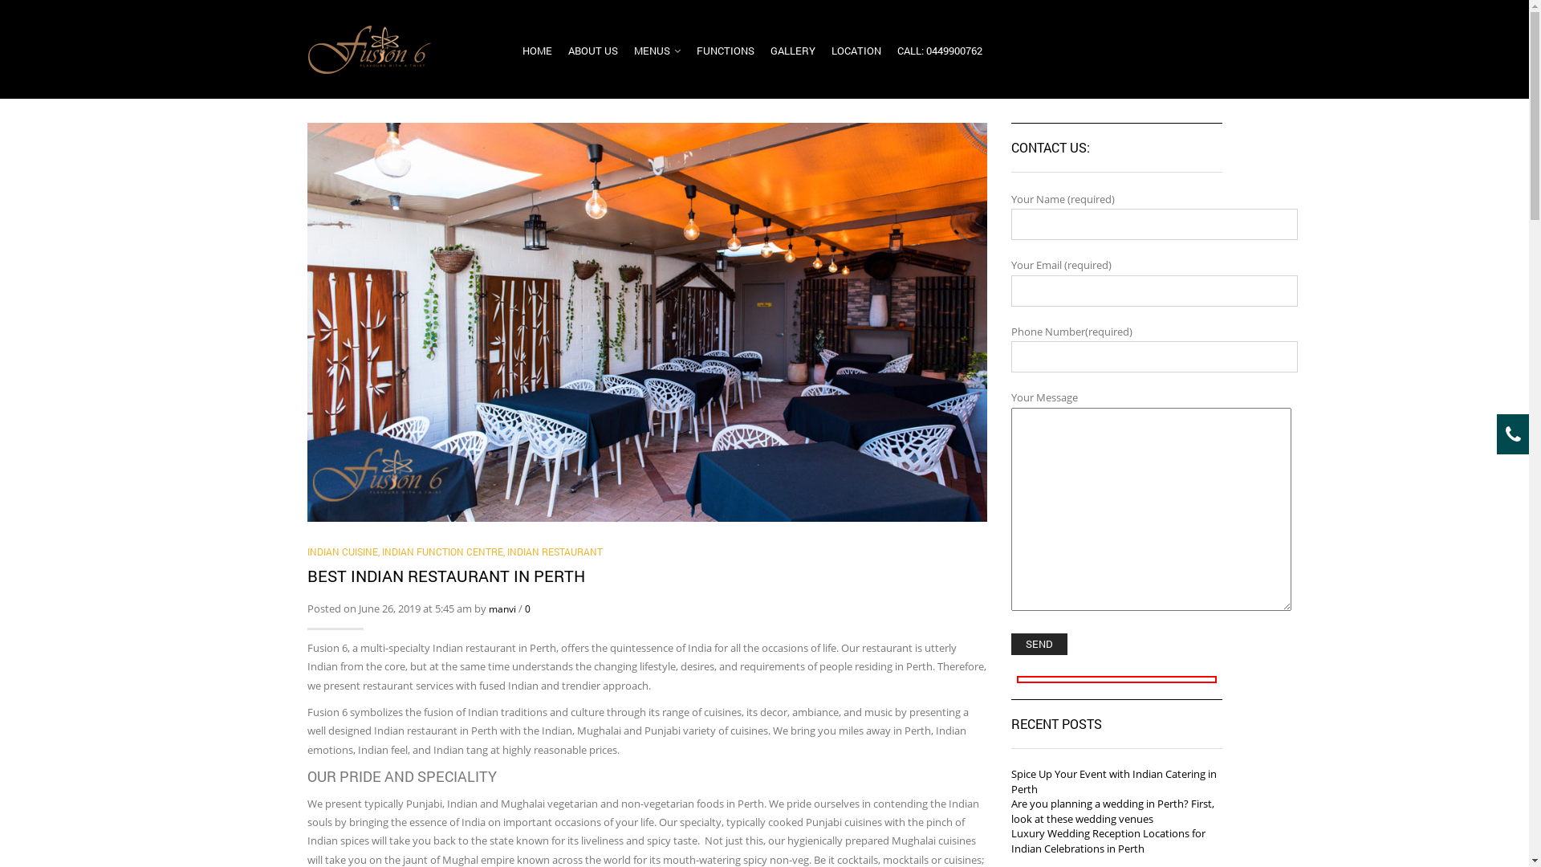 Image resolution: width=1541 pixels, height=867 pixels. I want to click on CALL: 0449900762, so click(940, 55).